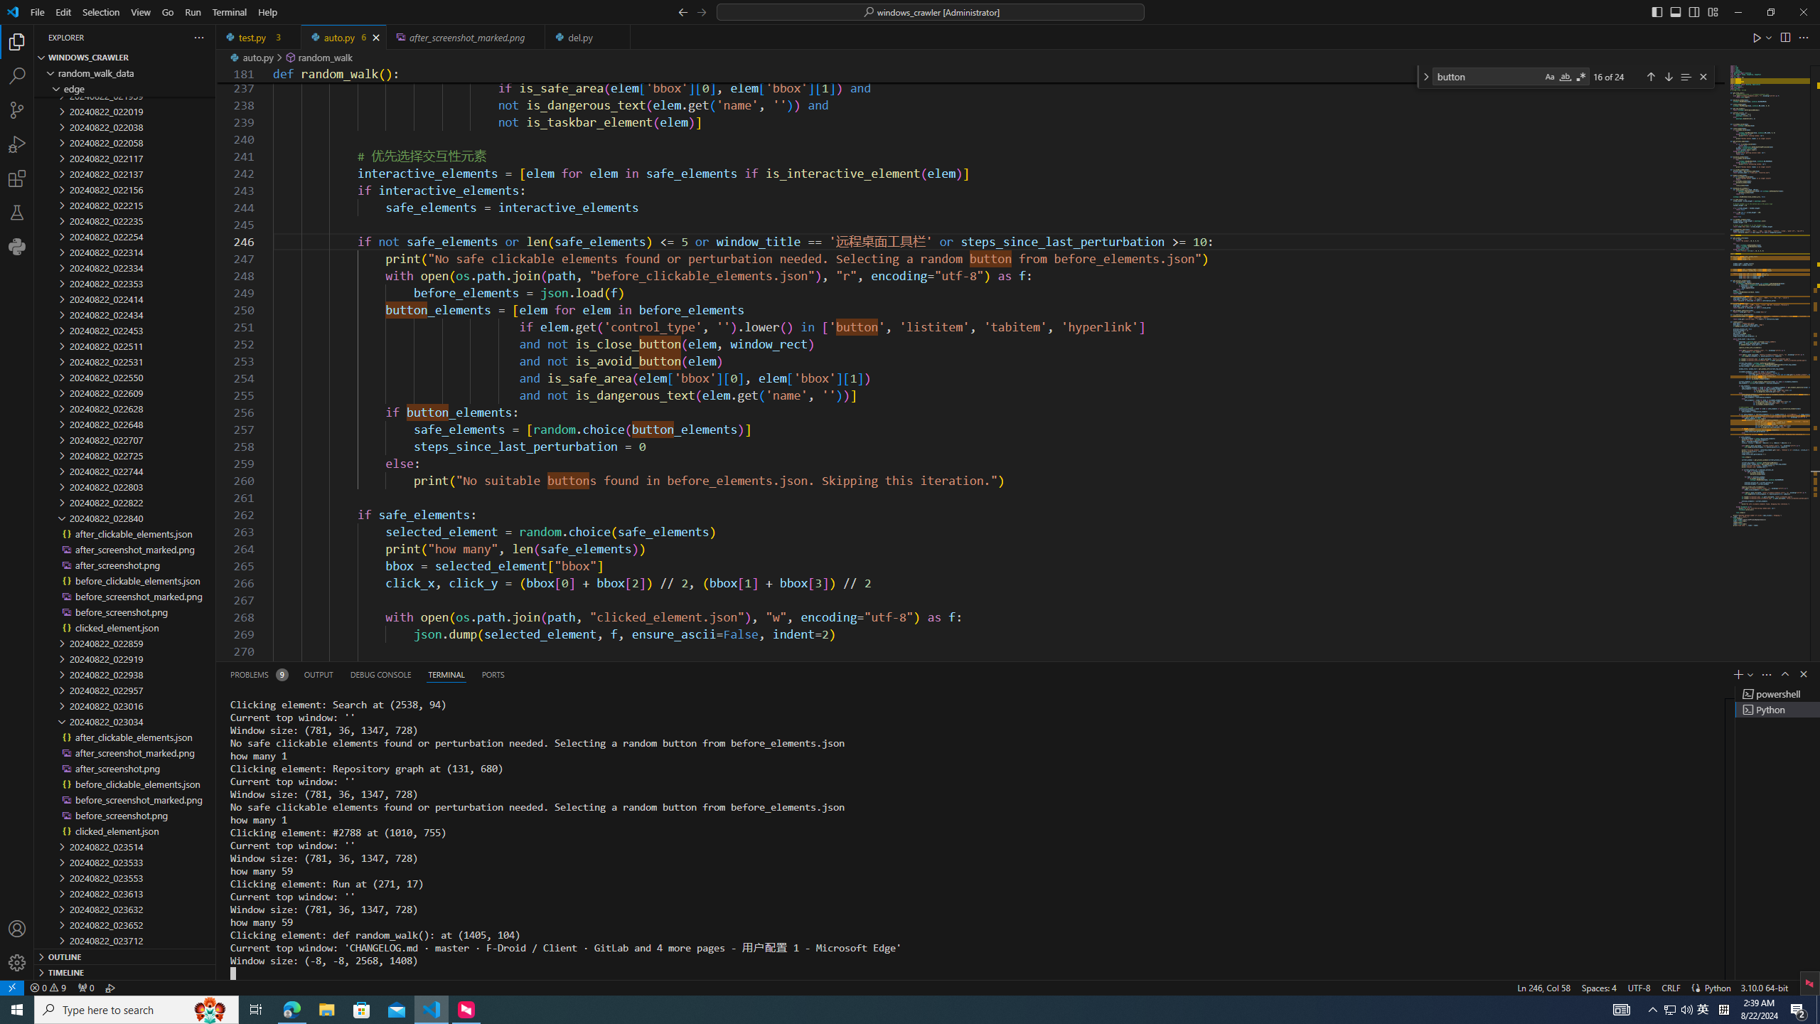 The width and height of the screenshot is (1820, 1024). What do you see at coordinates (141, 12) in the screenshot?
I see `View` at bounding box center [141, 12].